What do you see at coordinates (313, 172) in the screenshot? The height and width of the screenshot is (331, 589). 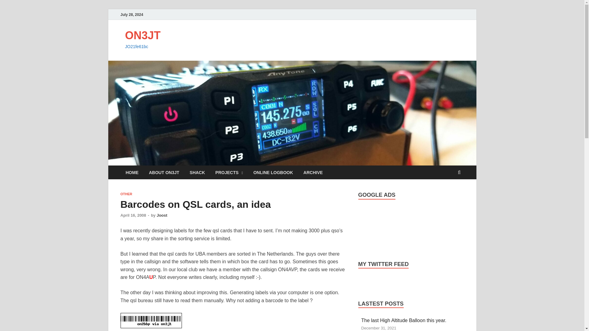 I see `ARCHIVE` at bounding box center [313, 172].